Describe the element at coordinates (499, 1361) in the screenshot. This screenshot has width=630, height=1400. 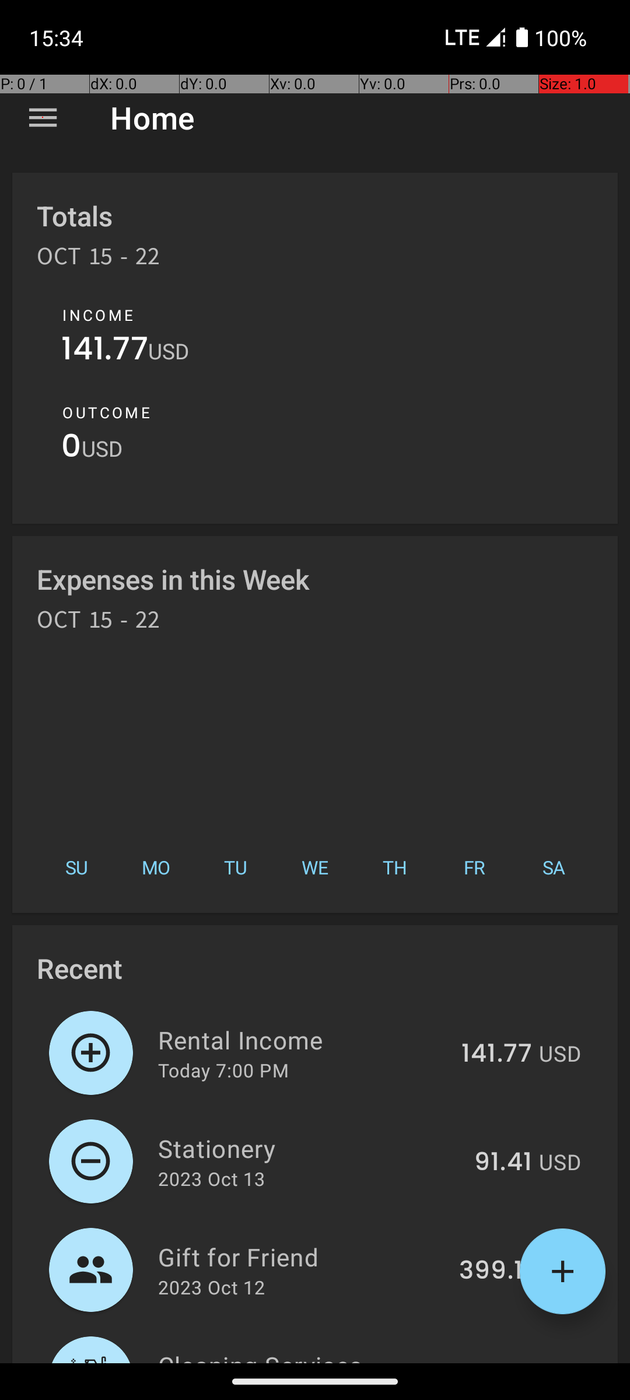
I see `72.87` at that location.